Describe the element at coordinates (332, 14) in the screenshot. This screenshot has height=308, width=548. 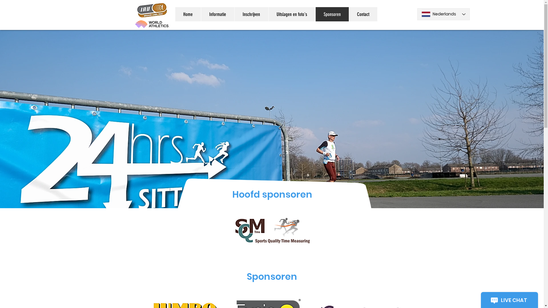
I see `Sponsoren` at that location.